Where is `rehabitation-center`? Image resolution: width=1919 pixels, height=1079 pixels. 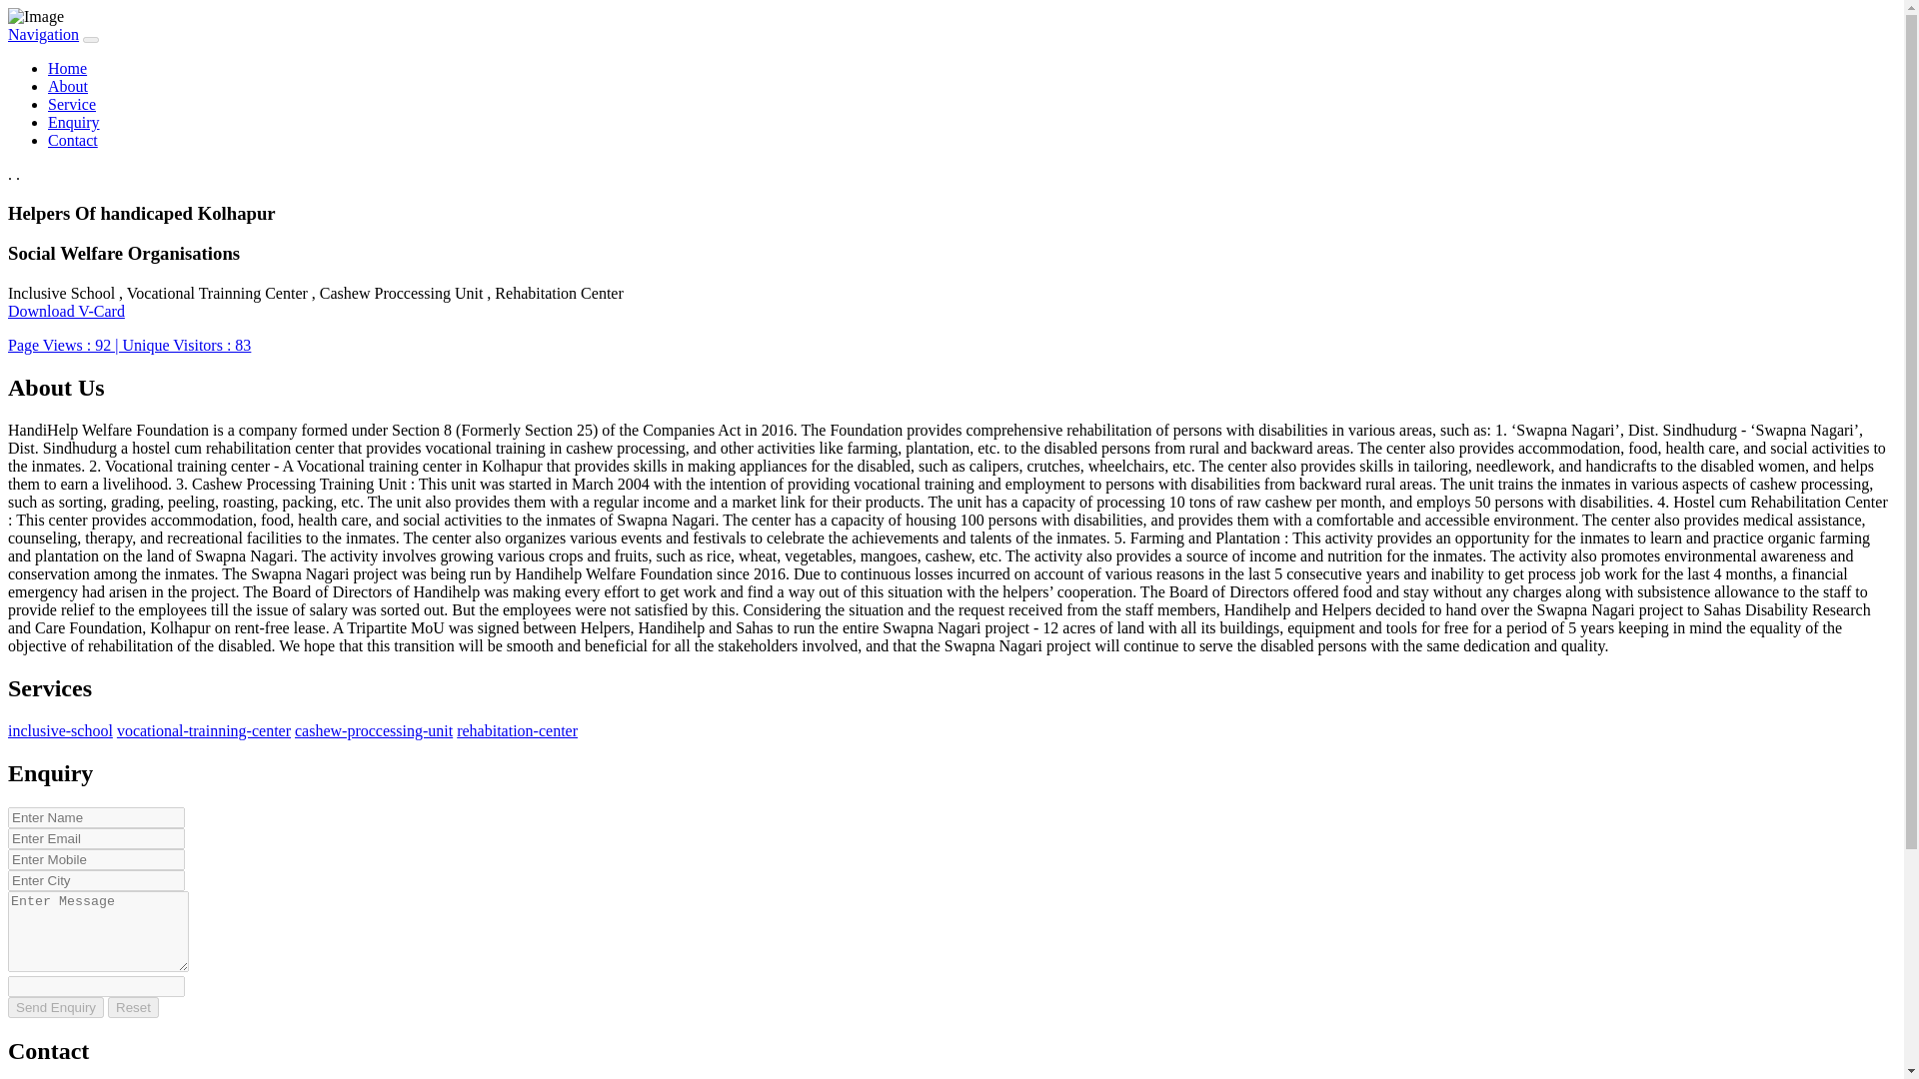
rehabitation-center is located at coordinates (516, 729).